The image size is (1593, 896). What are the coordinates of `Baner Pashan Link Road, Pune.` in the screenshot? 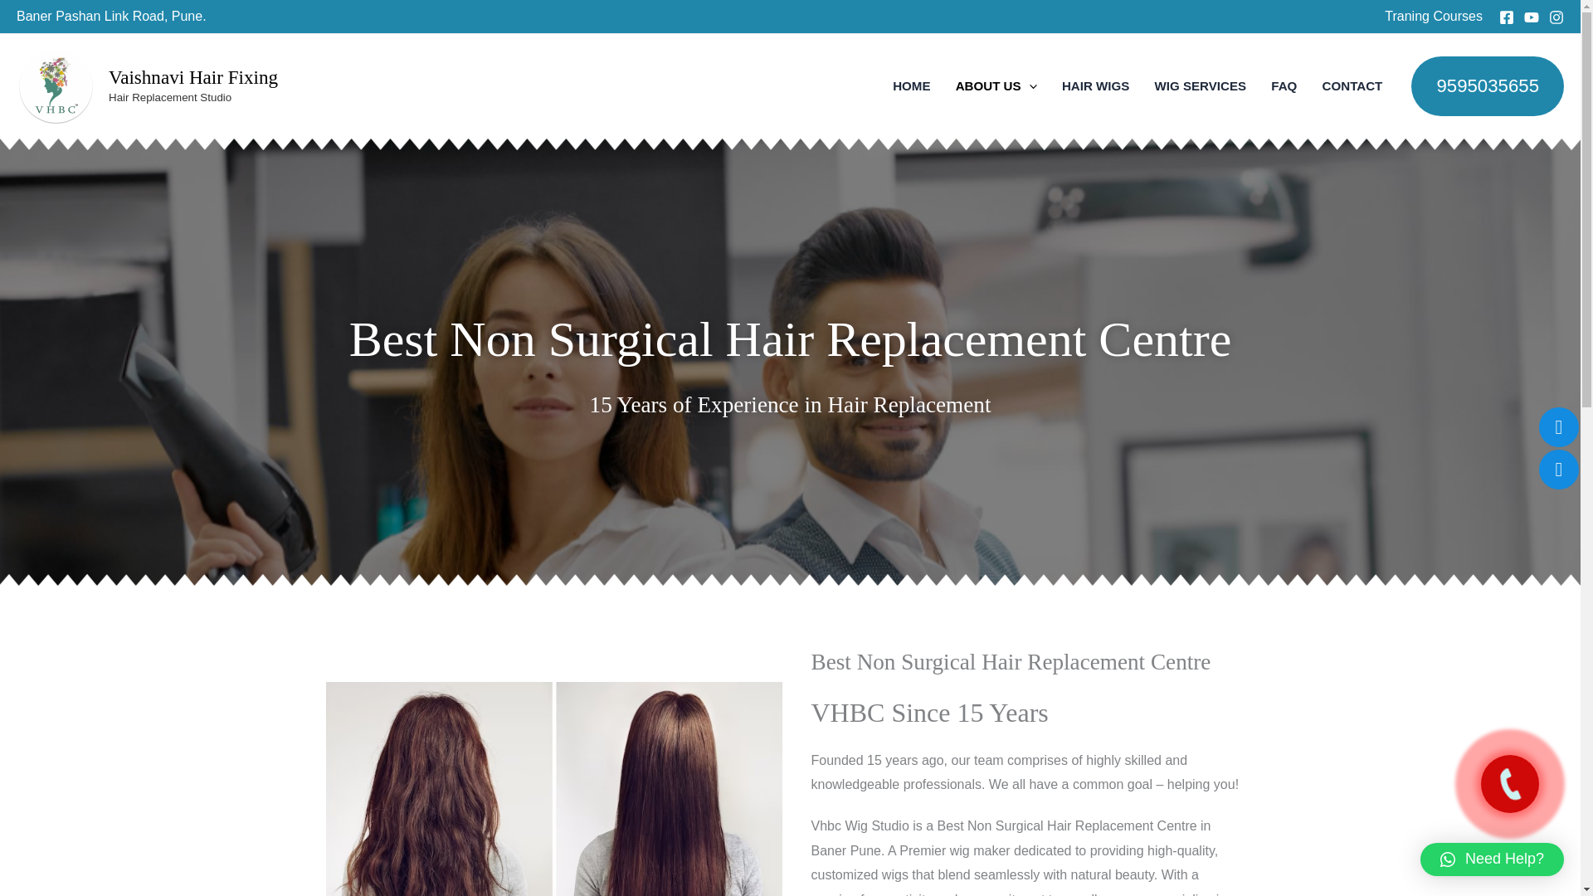 It's located at (111, 16).